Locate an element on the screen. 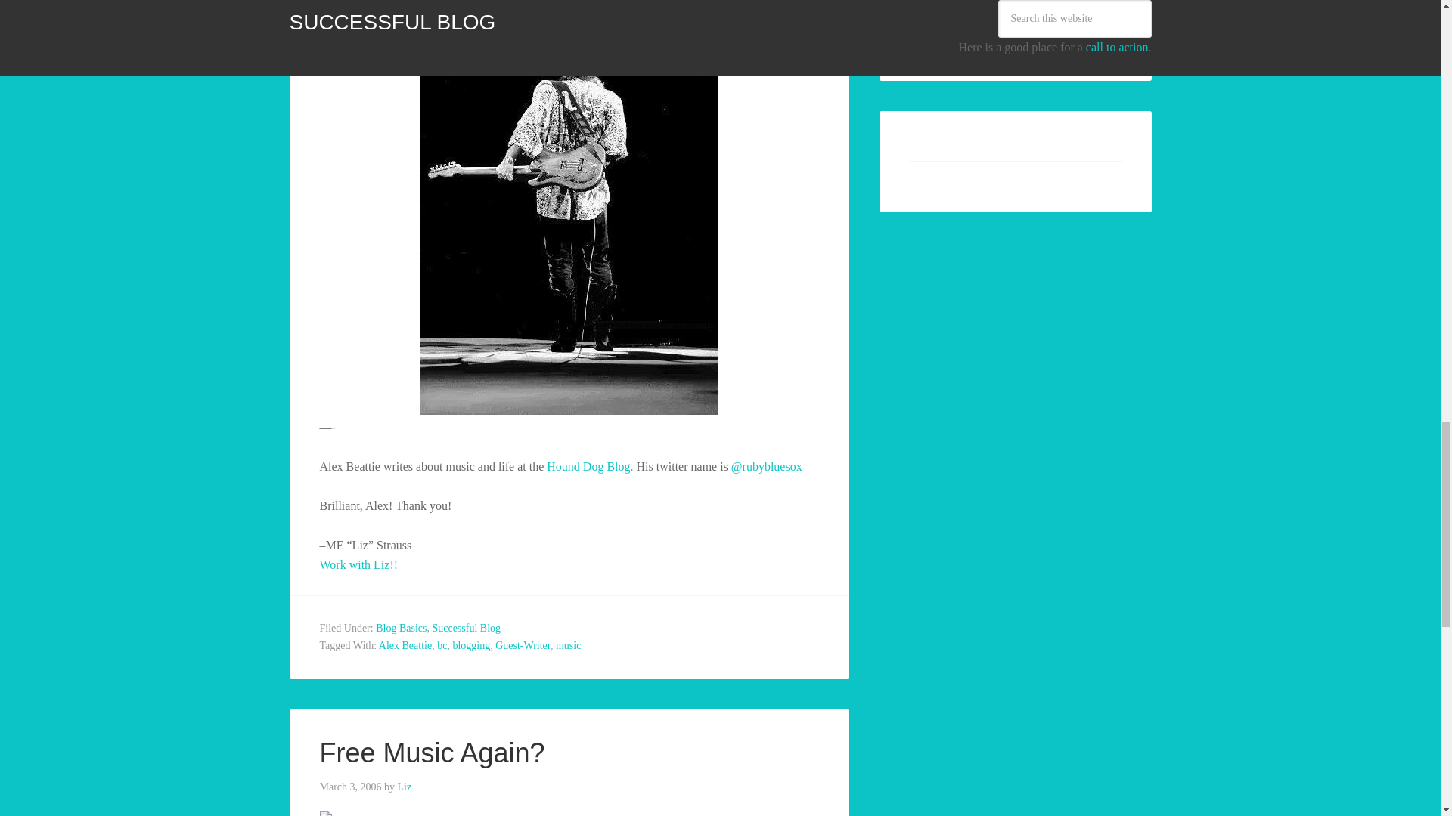 Image resolution: width=1452 pixels, height=816 pixels. Free Music Again? is located at coordinates (432, 753).